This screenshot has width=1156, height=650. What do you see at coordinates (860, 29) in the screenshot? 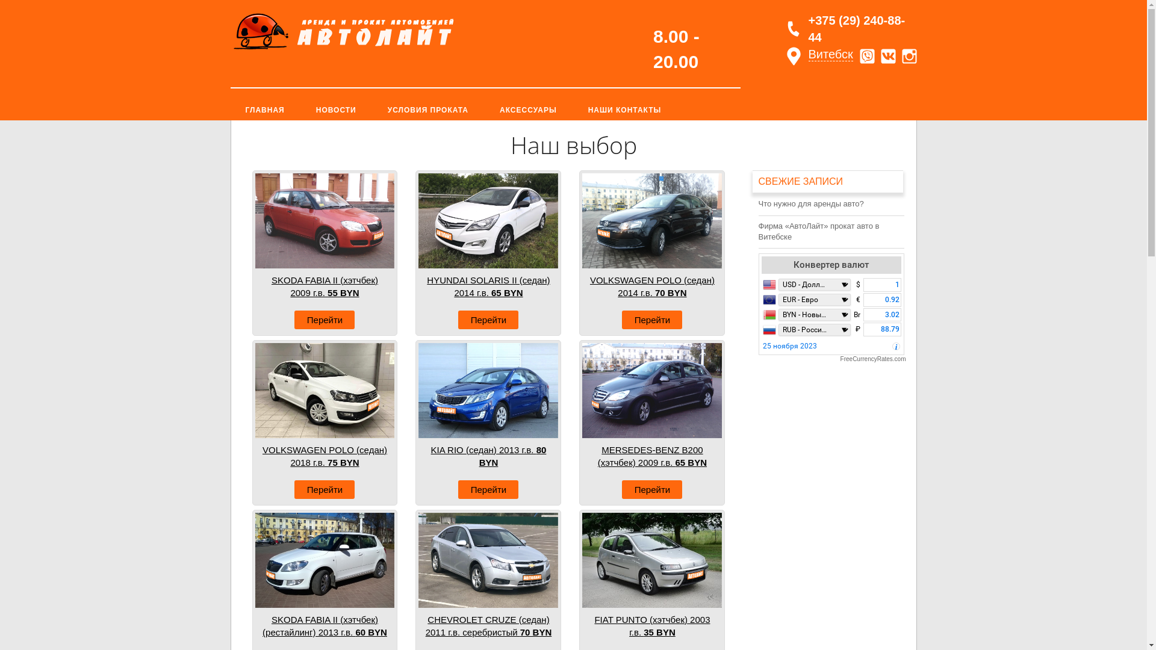
I see `+375 (29) 240-88-44` at bounding box center [860, 29].